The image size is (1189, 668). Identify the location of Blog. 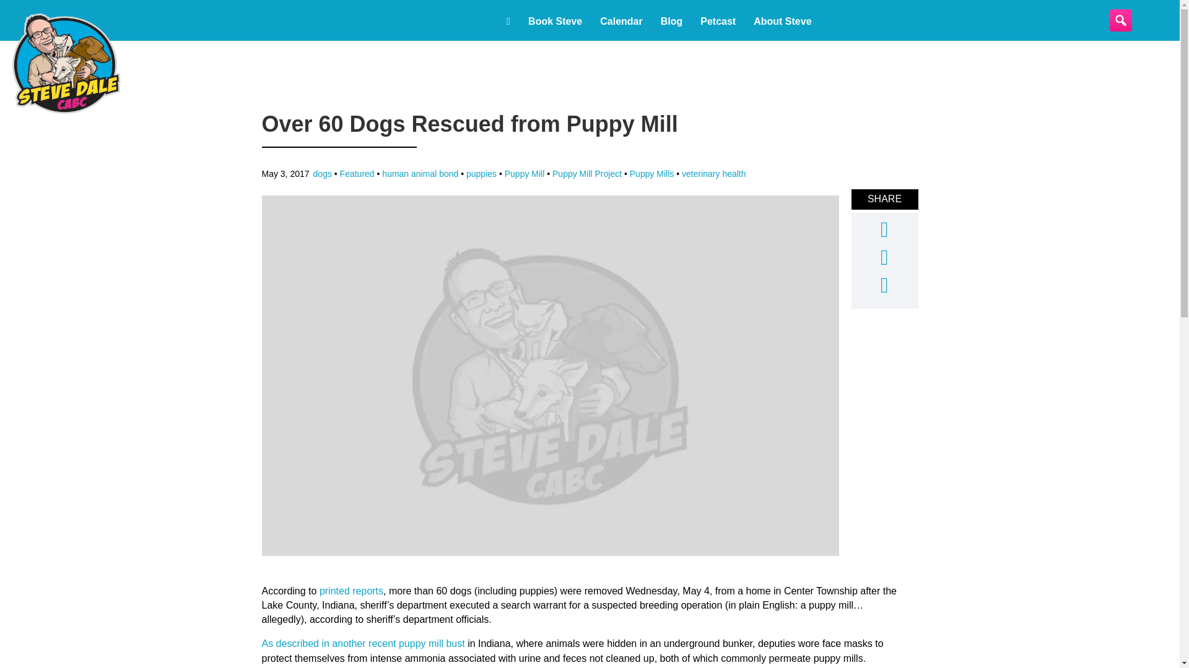
(671, 21).